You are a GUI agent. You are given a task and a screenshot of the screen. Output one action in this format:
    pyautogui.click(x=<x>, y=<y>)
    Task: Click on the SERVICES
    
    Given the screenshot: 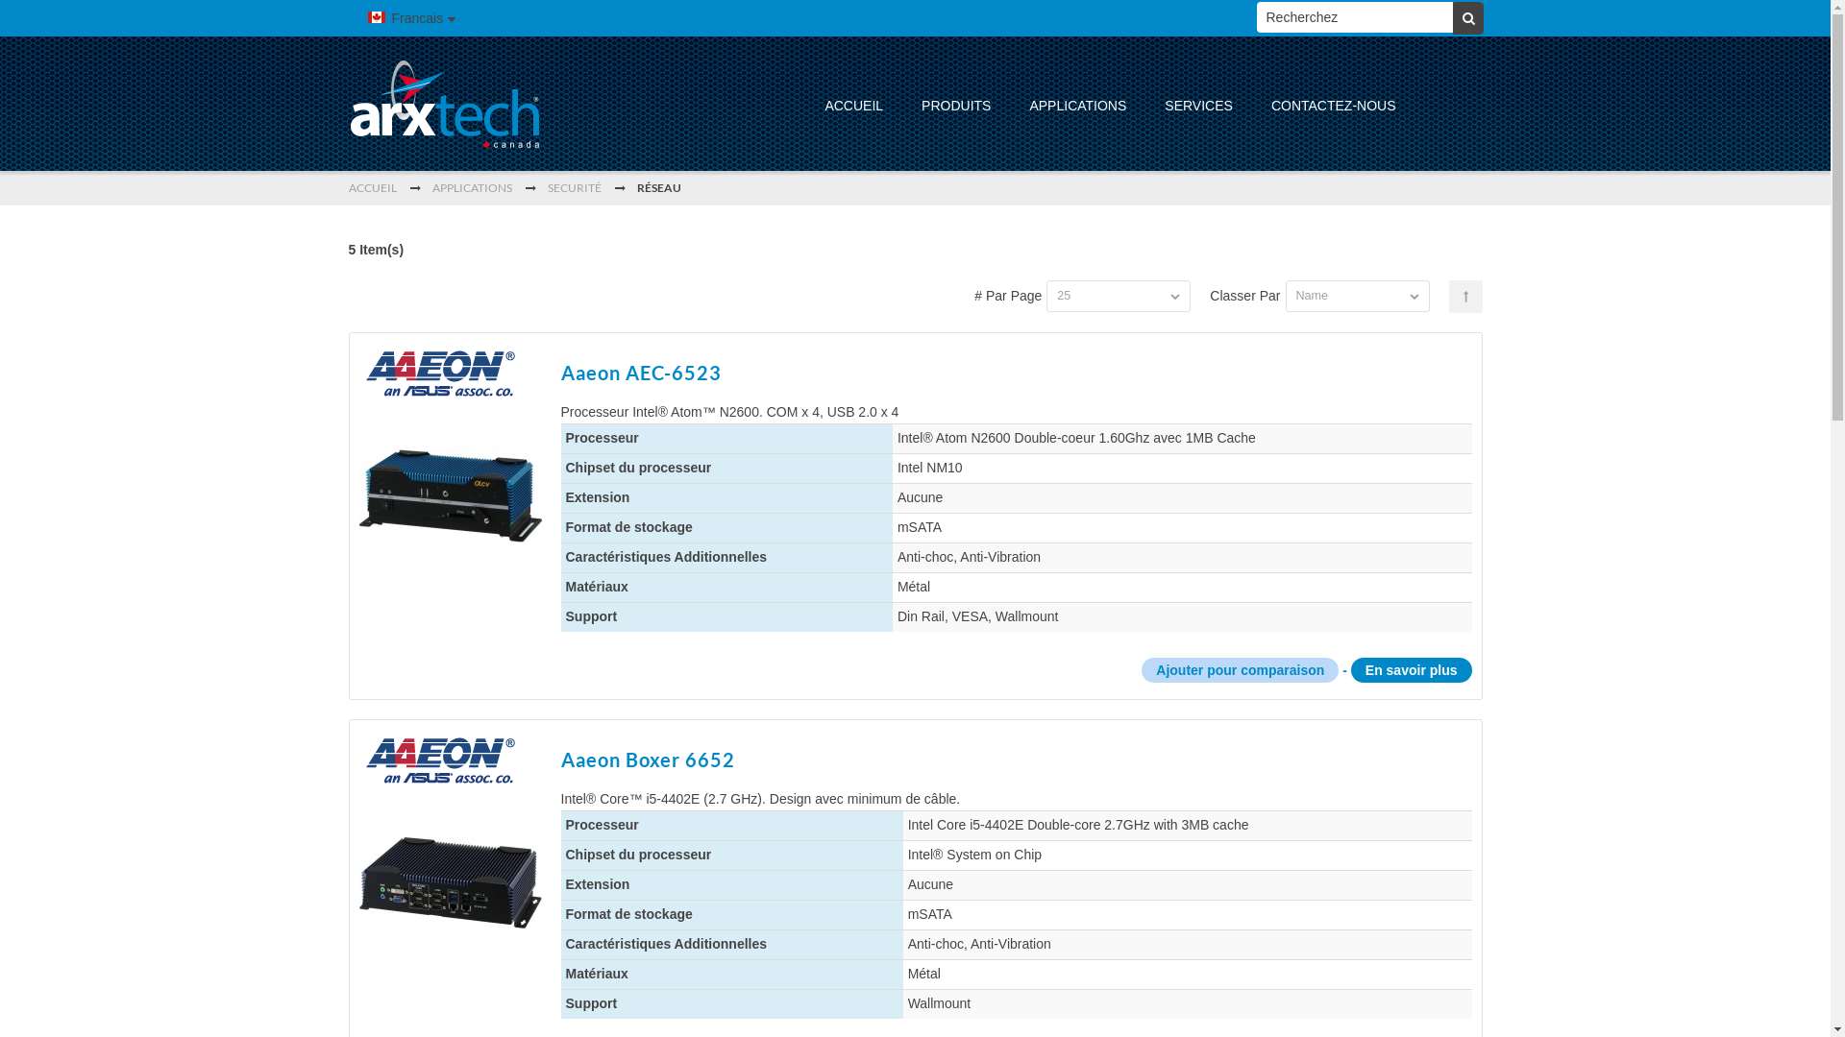 What is the action you would take?
    pyautogui.click(x=1199, y=113)
    